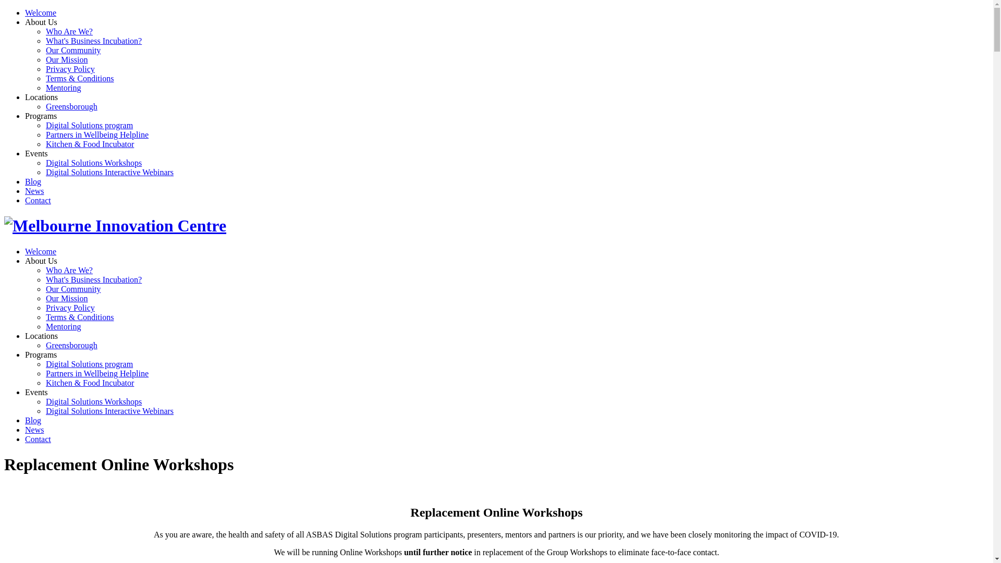  What do you see at coordinates (72, 345) in the screenshot?
I see `Greensborough` at bounding box center [72, 345].